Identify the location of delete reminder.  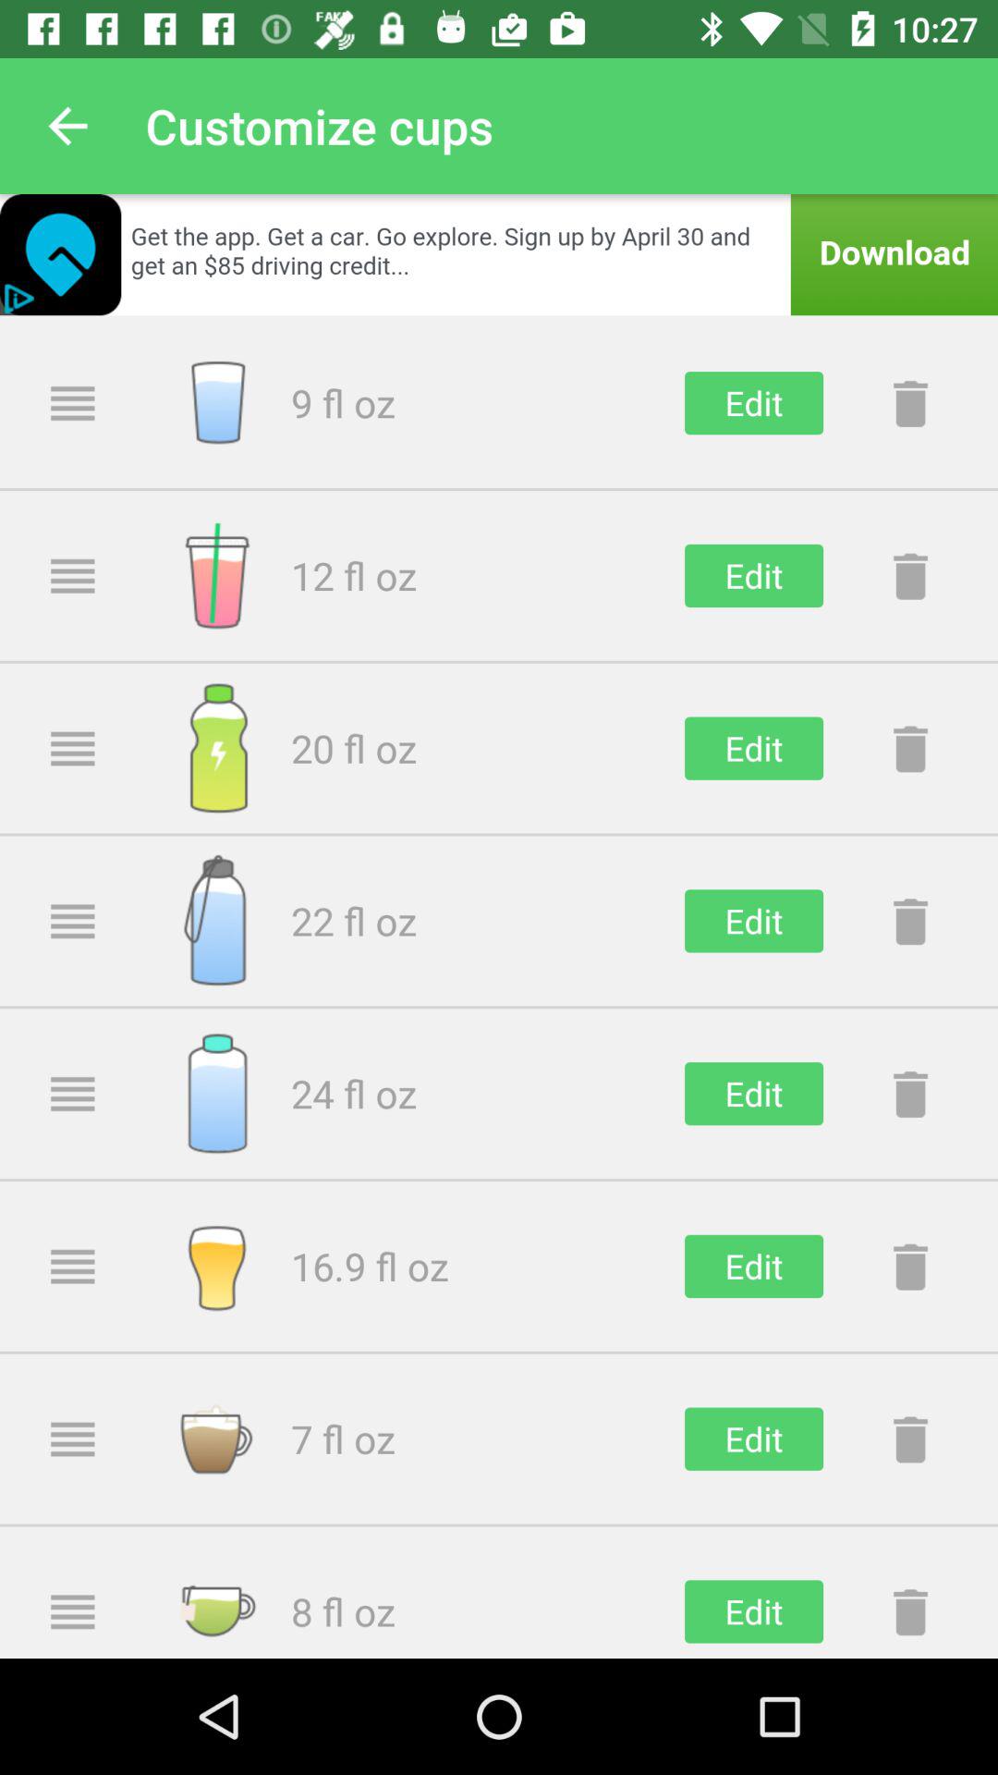
(910, 1611).